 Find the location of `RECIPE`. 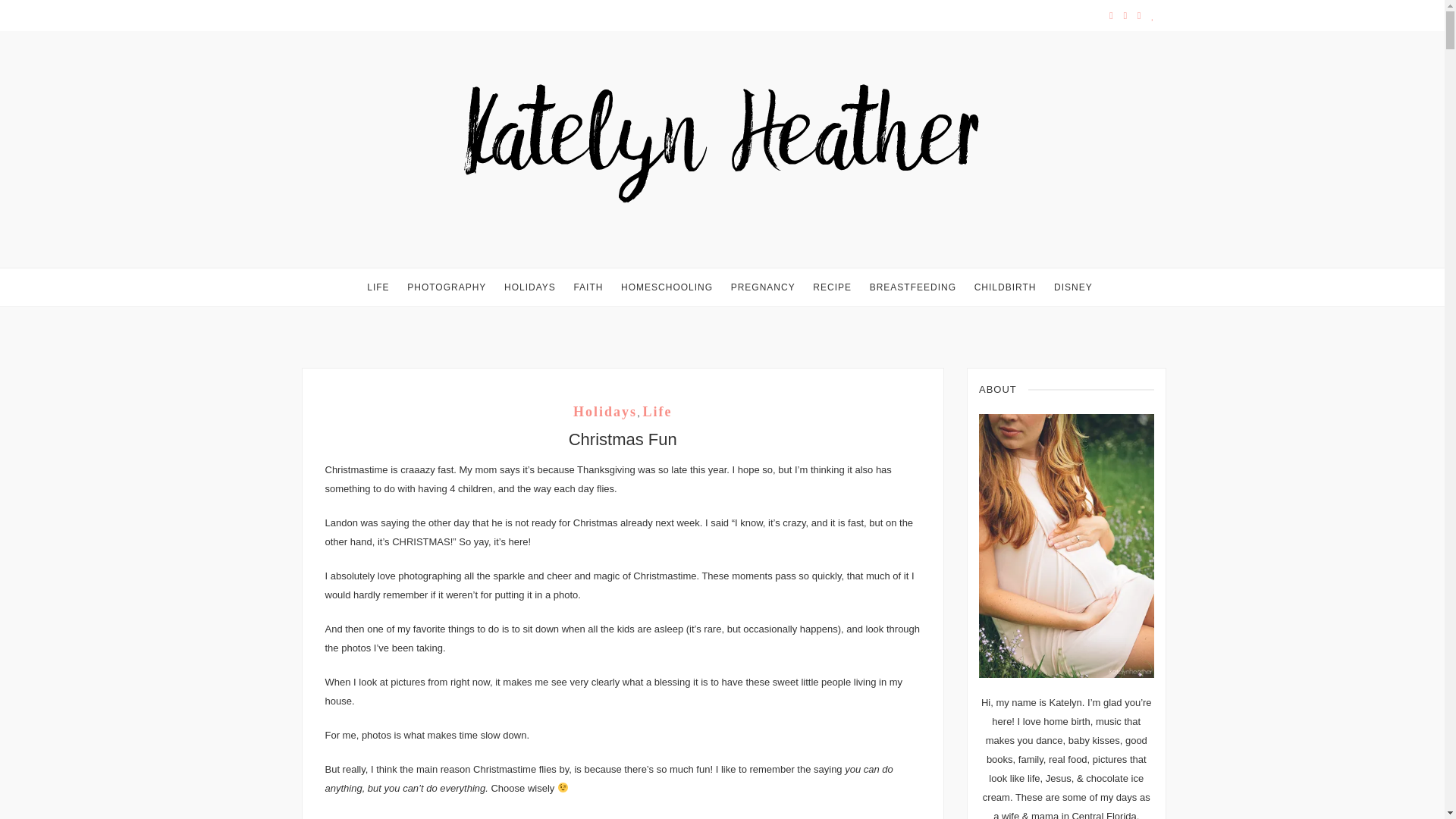

RECIPE is located at coordinates (832, 287).